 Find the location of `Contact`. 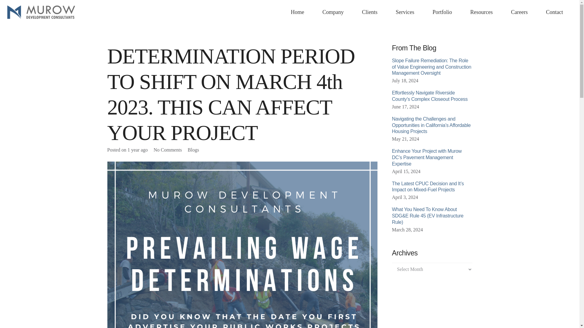

Contact is located at coordinates (554, 12).